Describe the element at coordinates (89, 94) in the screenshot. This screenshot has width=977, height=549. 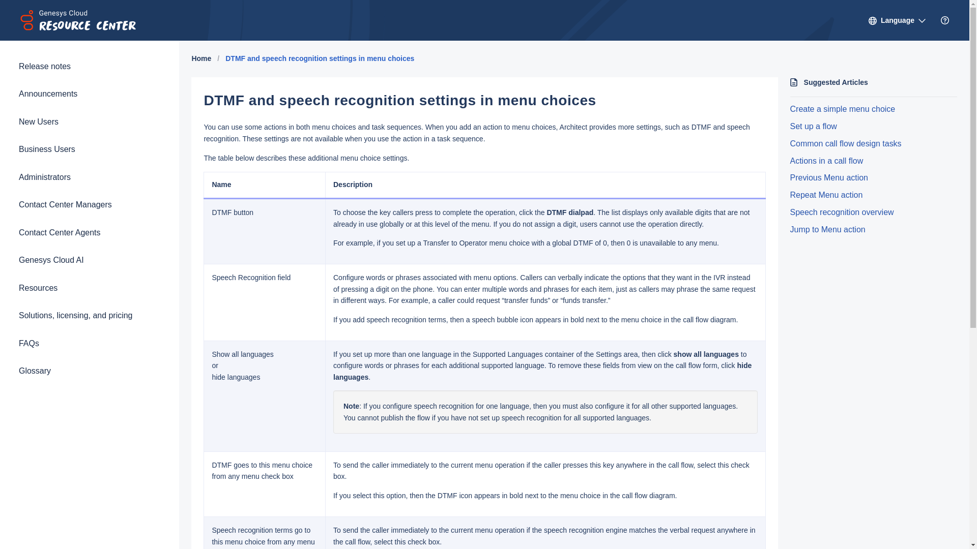
I see `Announcements` at that location.